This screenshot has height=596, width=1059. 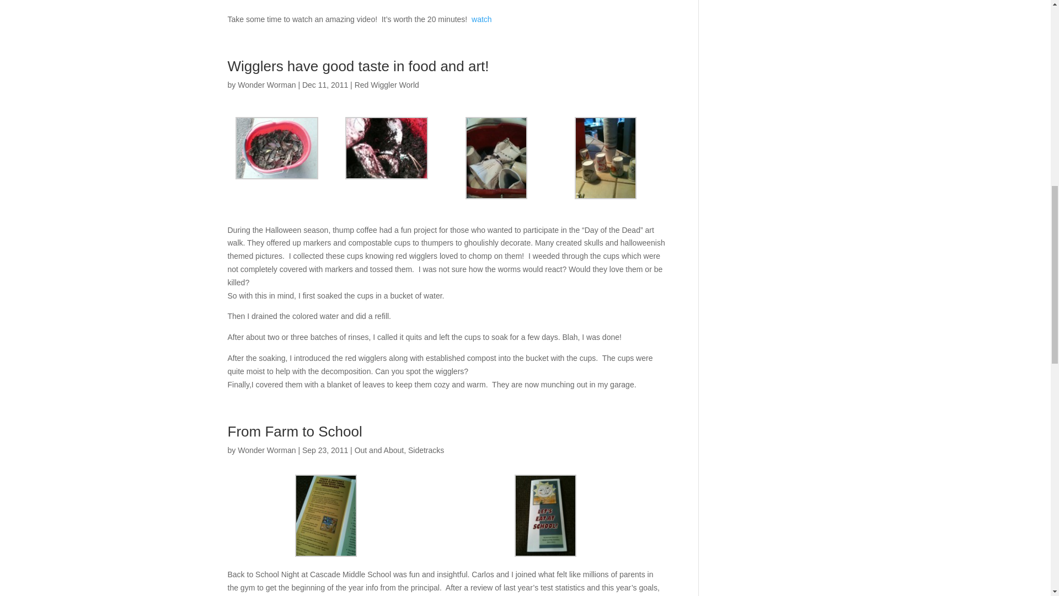 What do you see at coordinates (482, 19) in the screenshot?
I see `watch` at bounding box center [482, 19].